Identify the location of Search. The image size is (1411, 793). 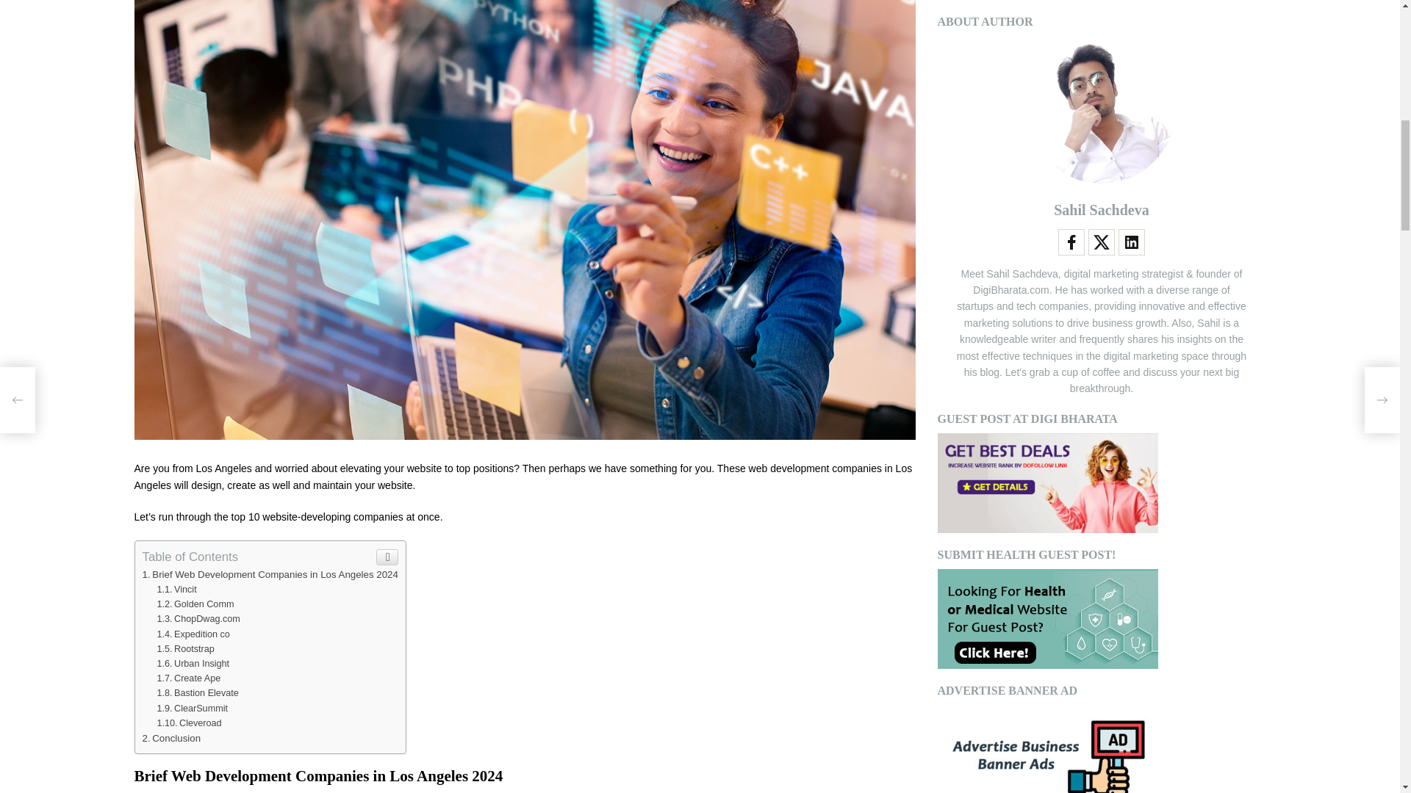
(1235, 558).